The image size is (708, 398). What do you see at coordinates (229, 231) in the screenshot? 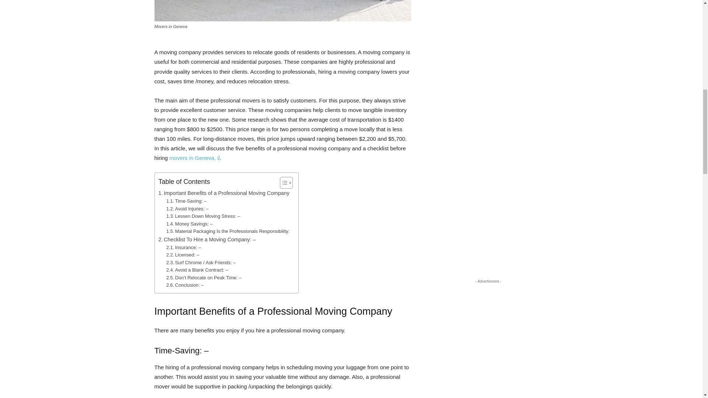
I see `Material Packaging Is the Professionals Responsibility: ` at bounding box center [229, 231].